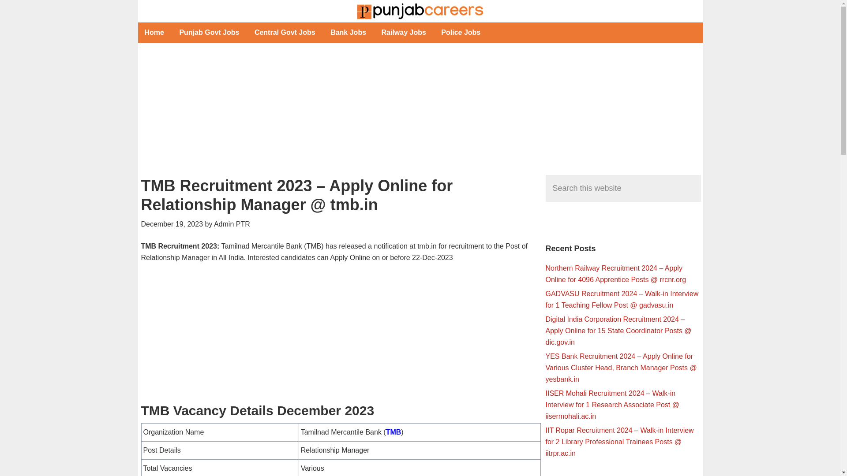  I want to click on Bank Jobs, so click(348, 33).